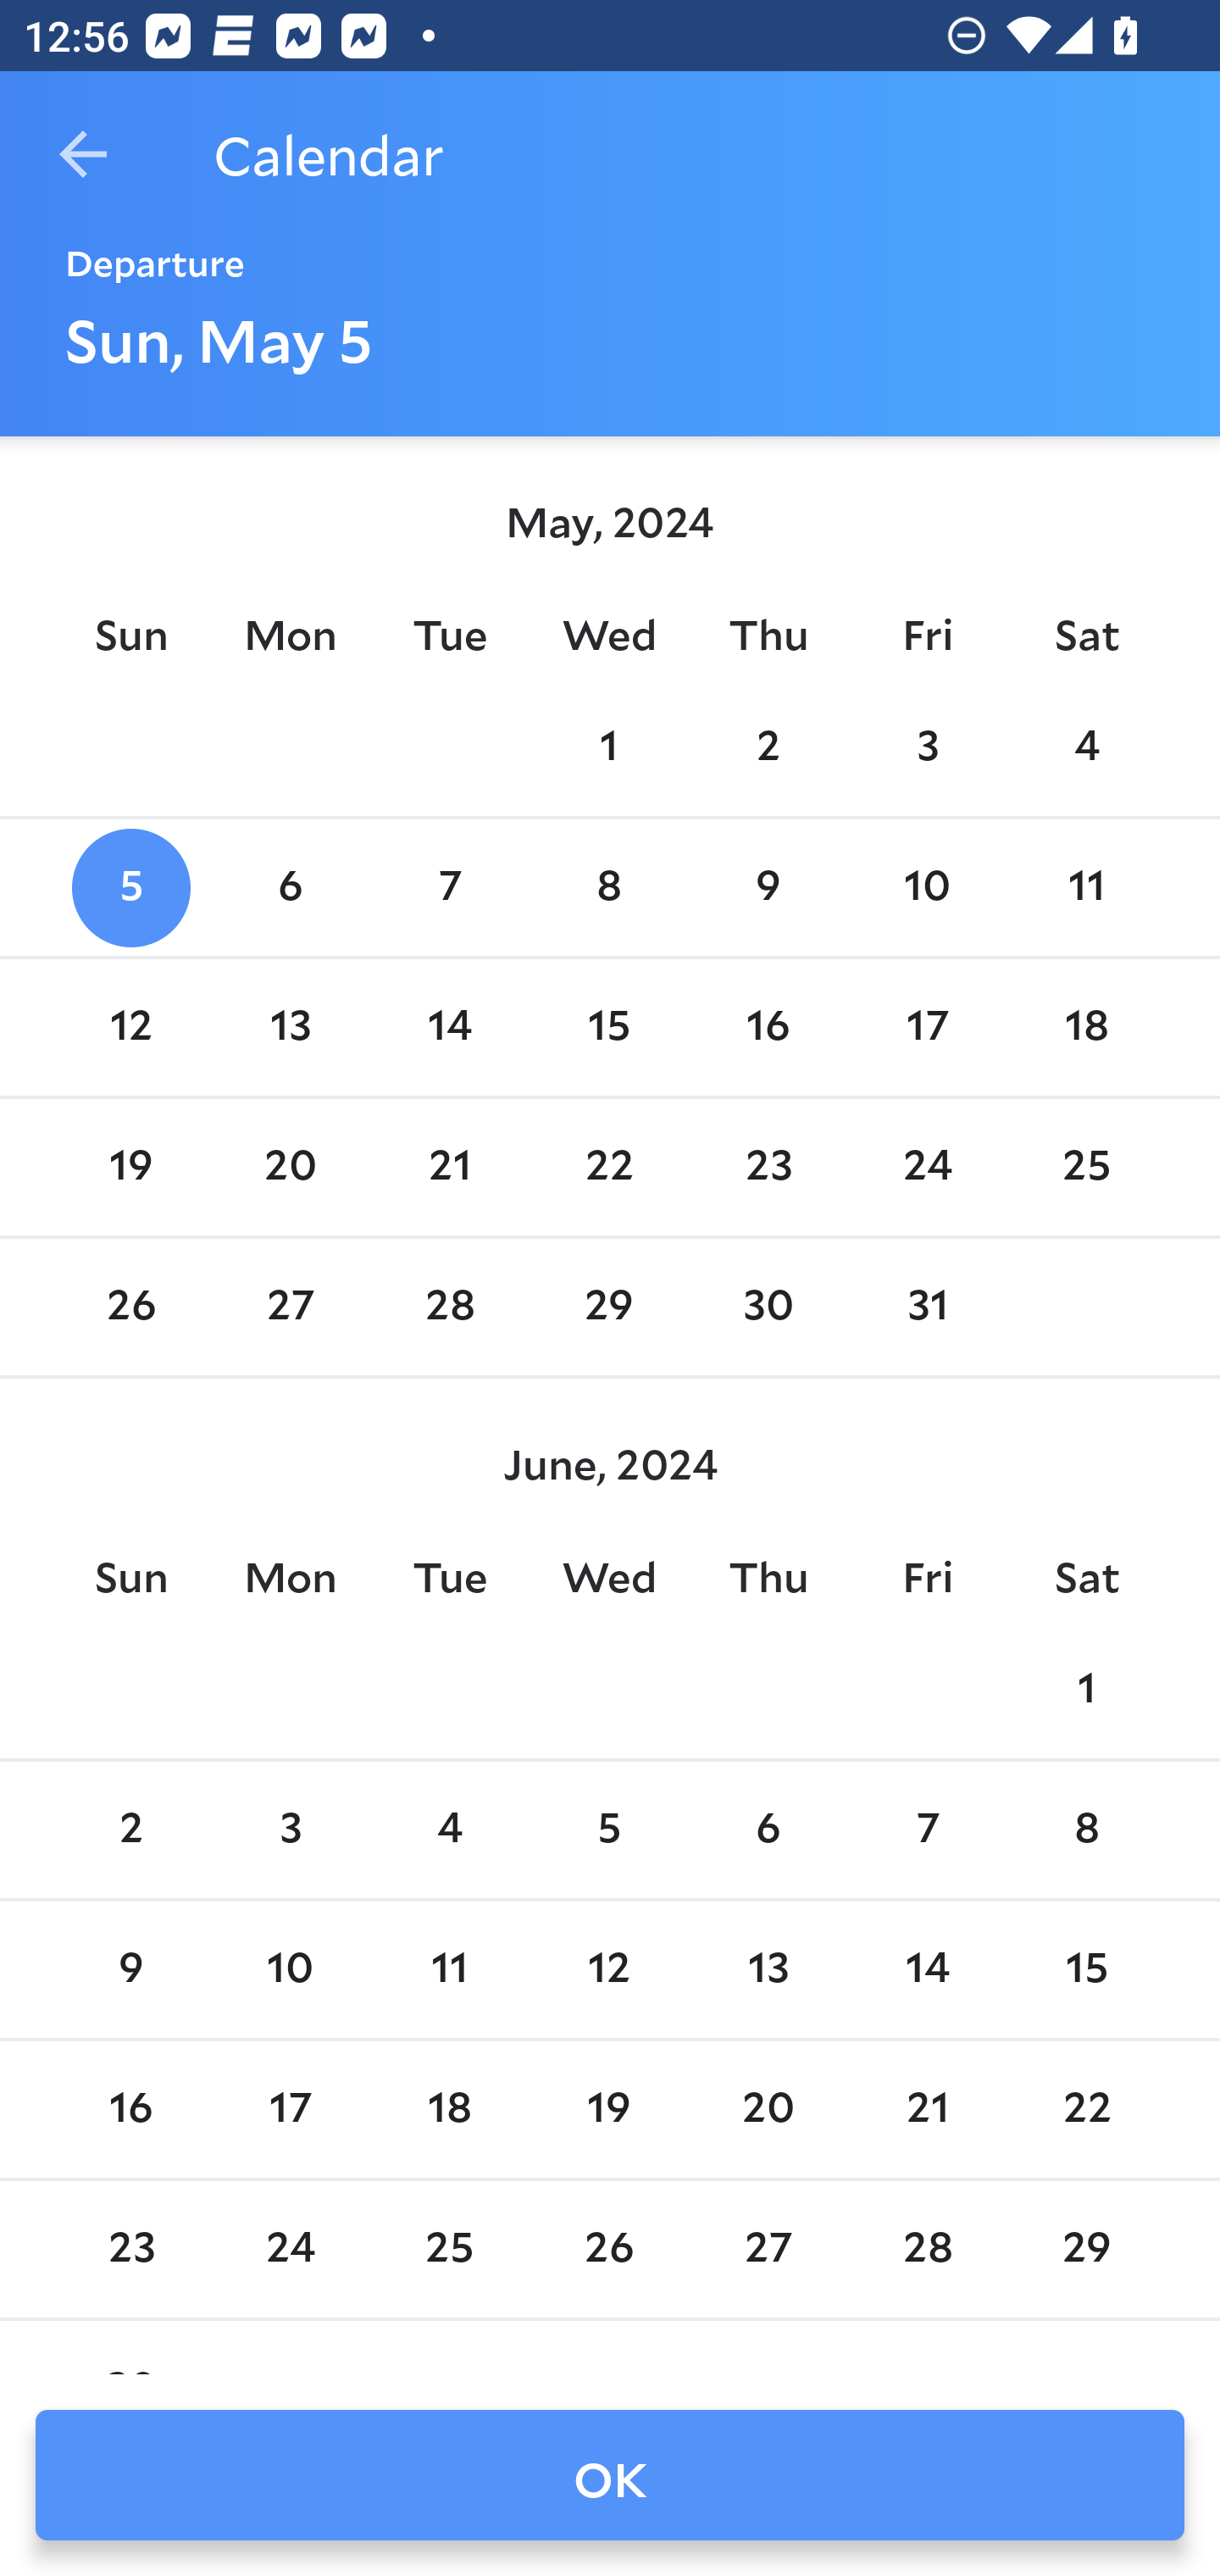  Describe the element at coordinates (927, 1831) in the screenshot. I see `7` at that location.